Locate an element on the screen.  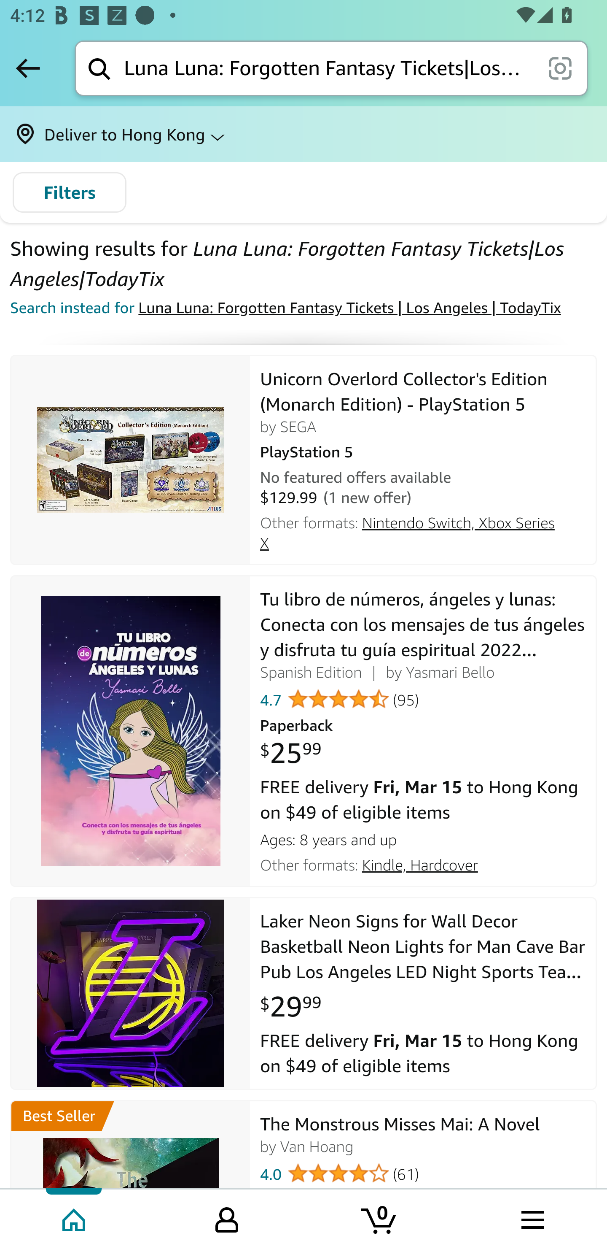
Back is located at coordinates (28, 68).